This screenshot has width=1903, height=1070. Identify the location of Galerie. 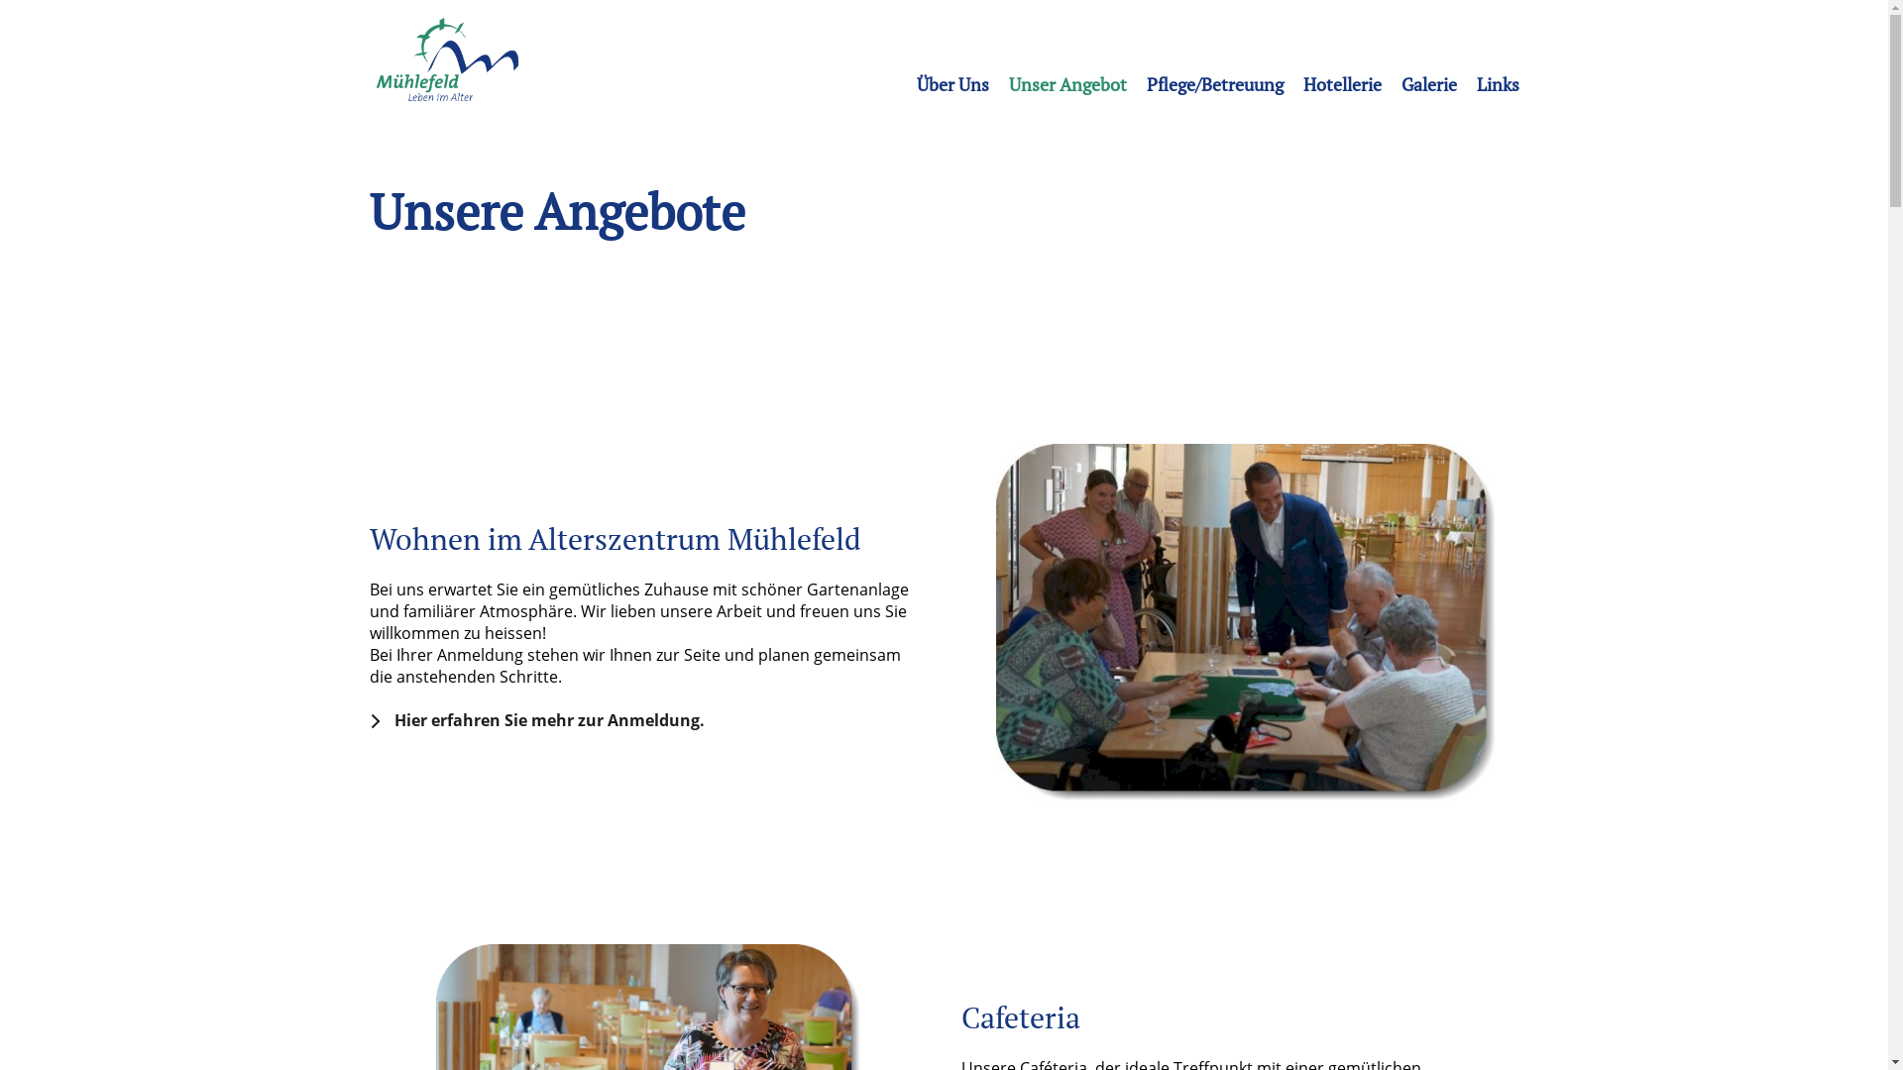
(1429, 84).